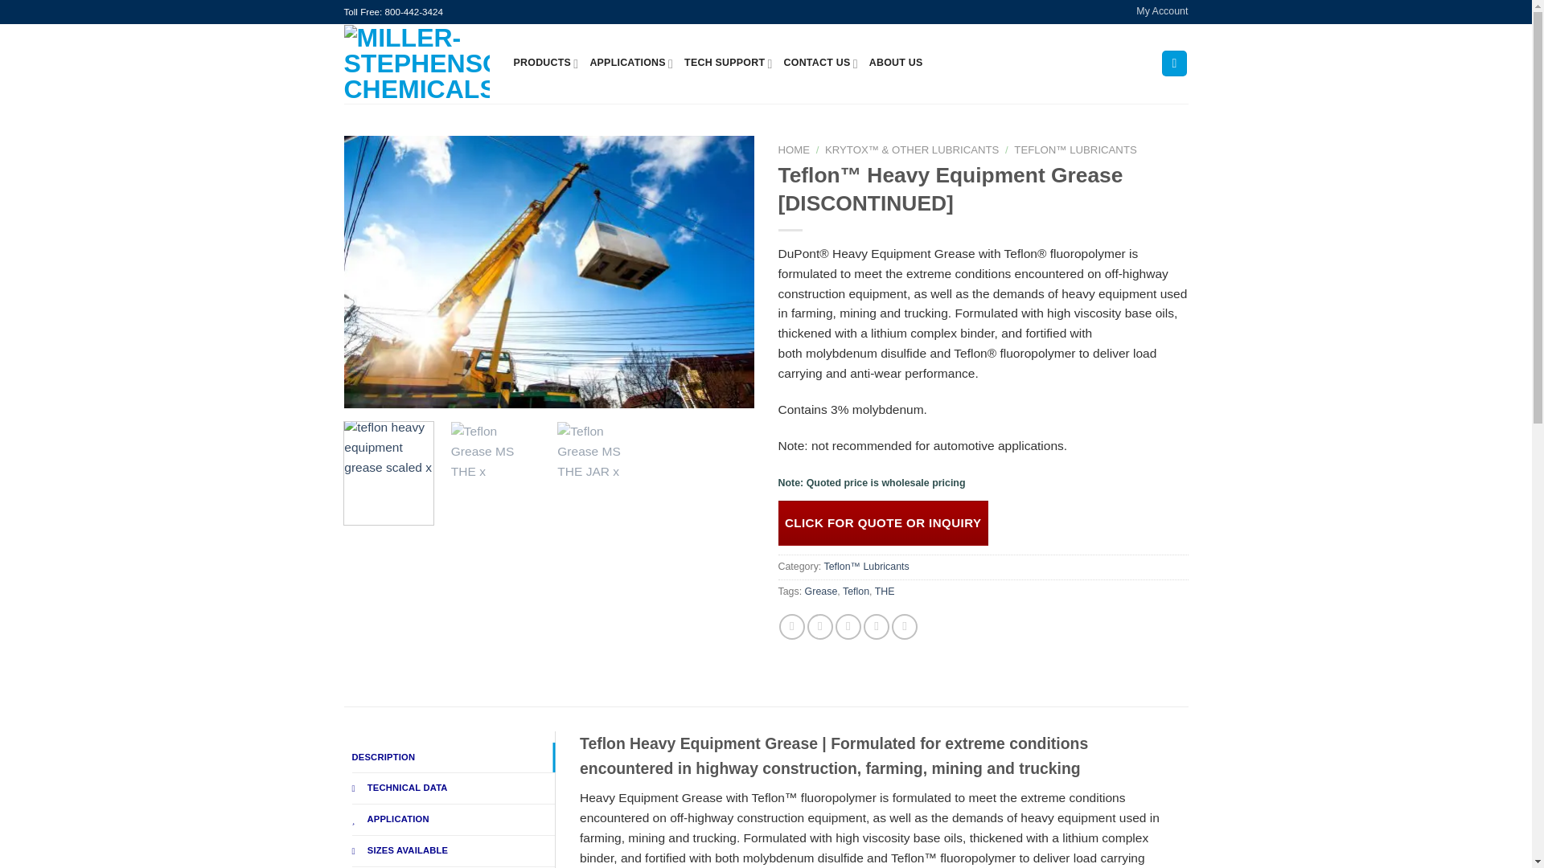  What do you see at coordinates (904, 626) in the screenshot?
I see `Share on Tumblr` at bounding box center [904, 626].